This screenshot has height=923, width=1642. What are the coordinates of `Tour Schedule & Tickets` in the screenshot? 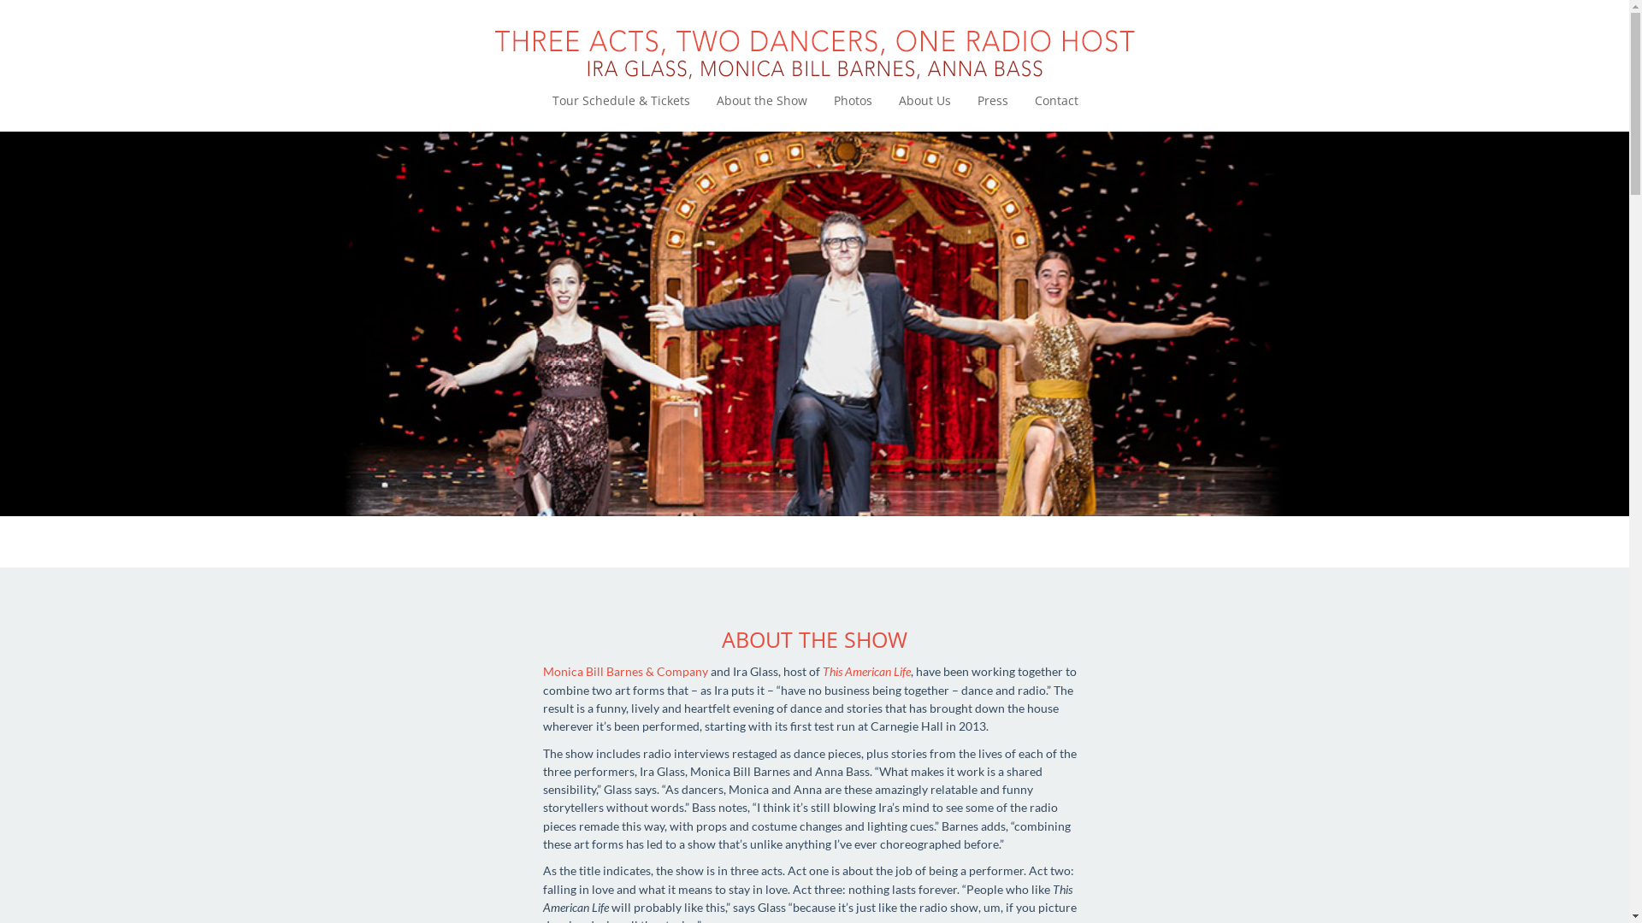 It's located at (621, 101).